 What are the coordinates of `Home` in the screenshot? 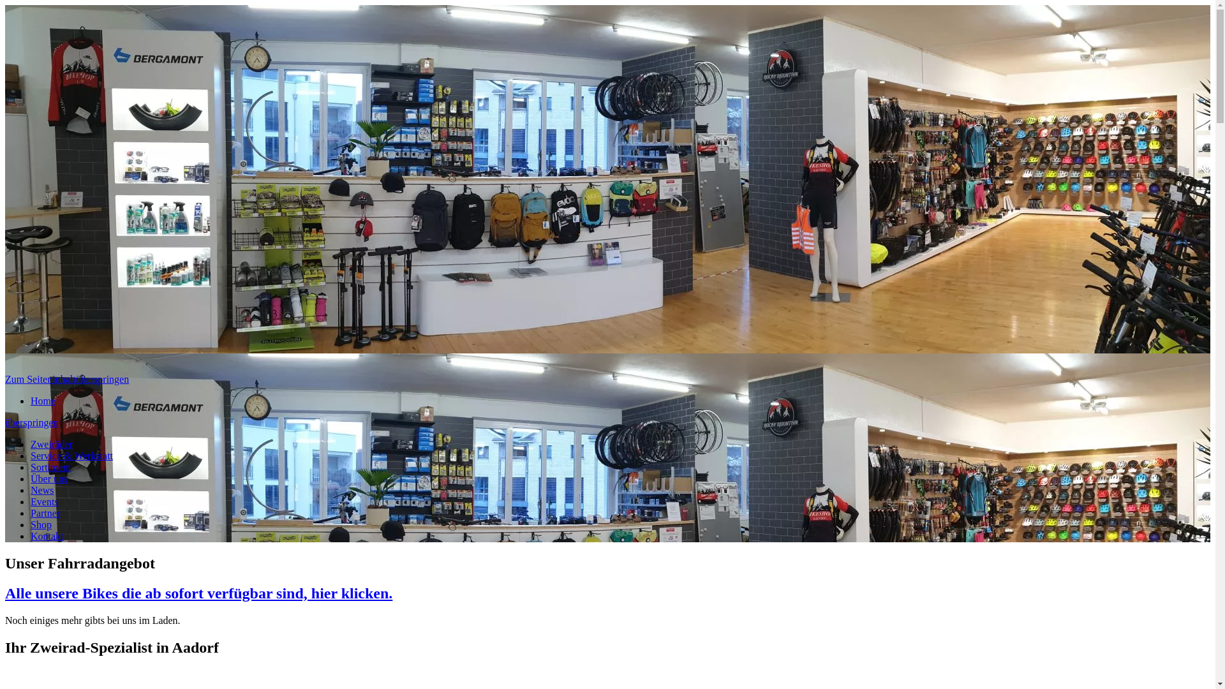 It's located at (43, 401).